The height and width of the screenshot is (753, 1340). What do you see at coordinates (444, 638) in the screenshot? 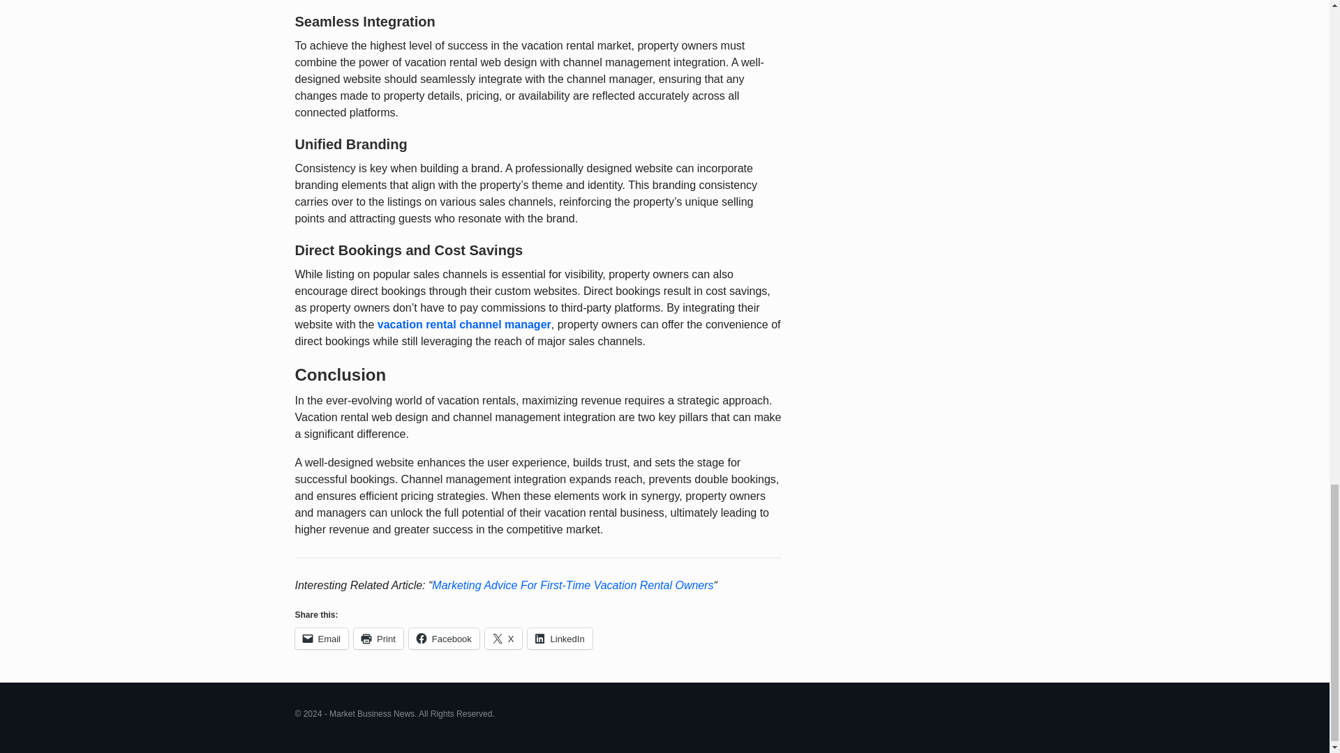
I see `Facebook` at bounding box center [444, 638].